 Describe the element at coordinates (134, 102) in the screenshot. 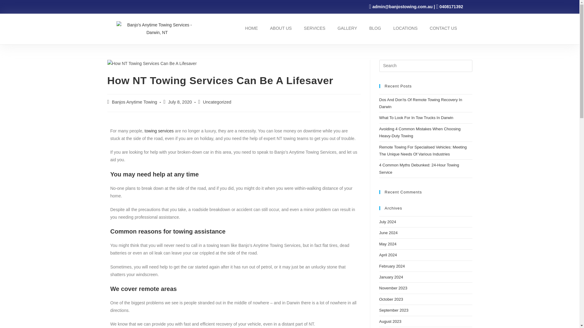

I see `Posts by Banjos Anytime Towing` at that location.